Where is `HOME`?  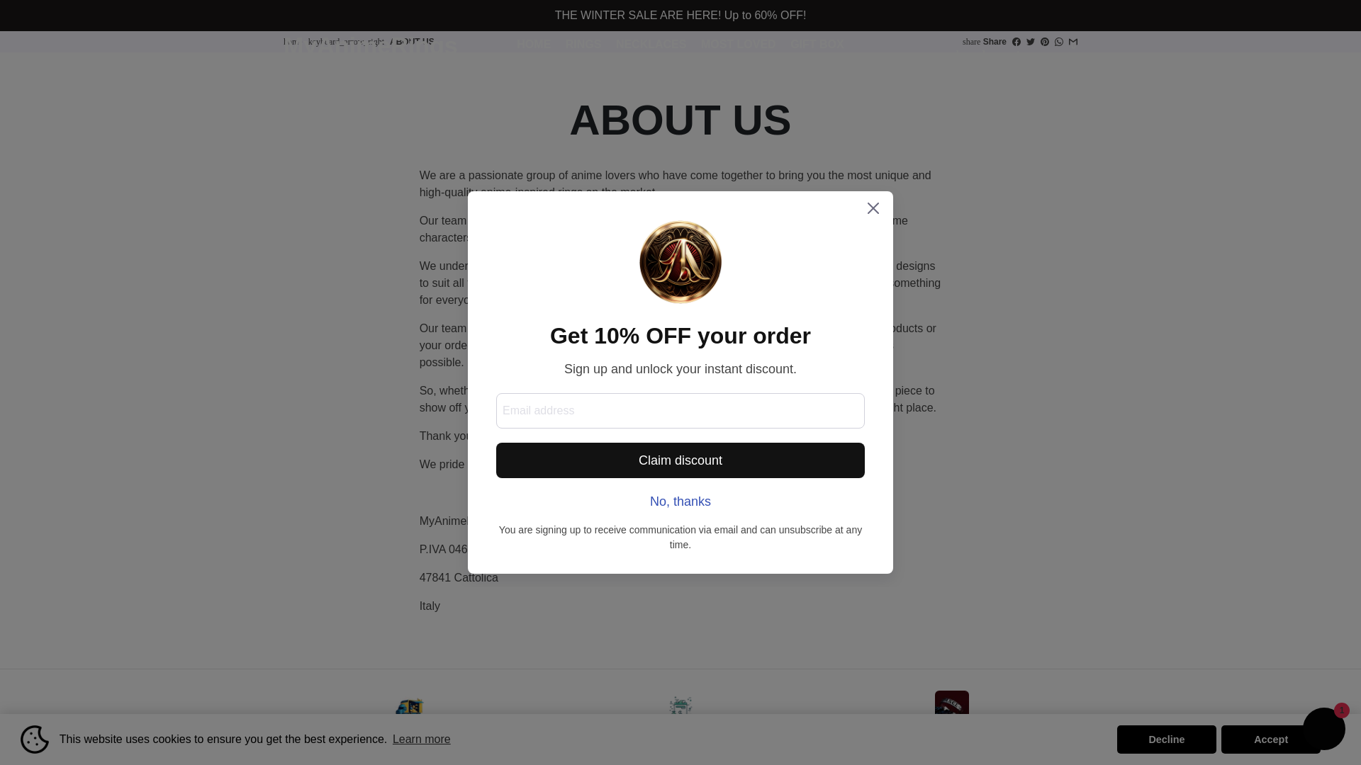
HOME is located at coordinates (534, 44).